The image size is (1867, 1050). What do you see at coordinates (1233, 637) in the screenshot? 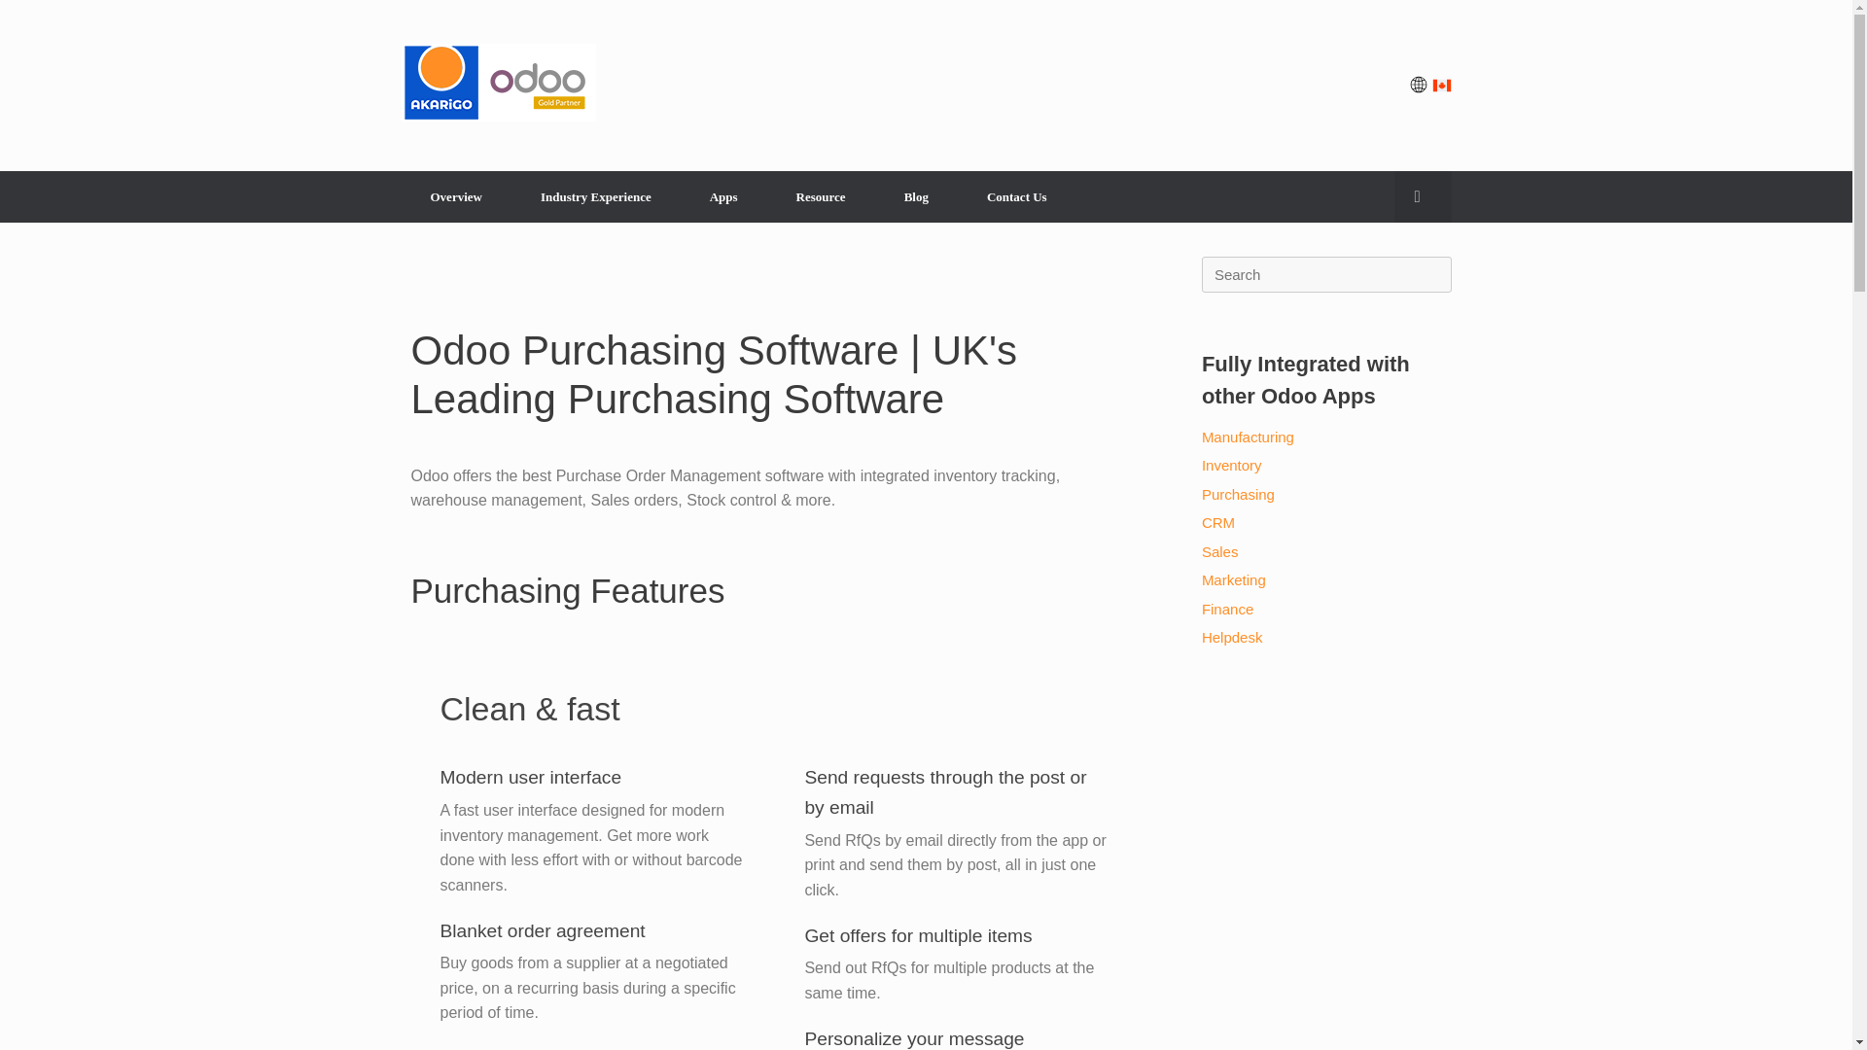
I see `Helpdesk` at bounding box center [1233, 637].